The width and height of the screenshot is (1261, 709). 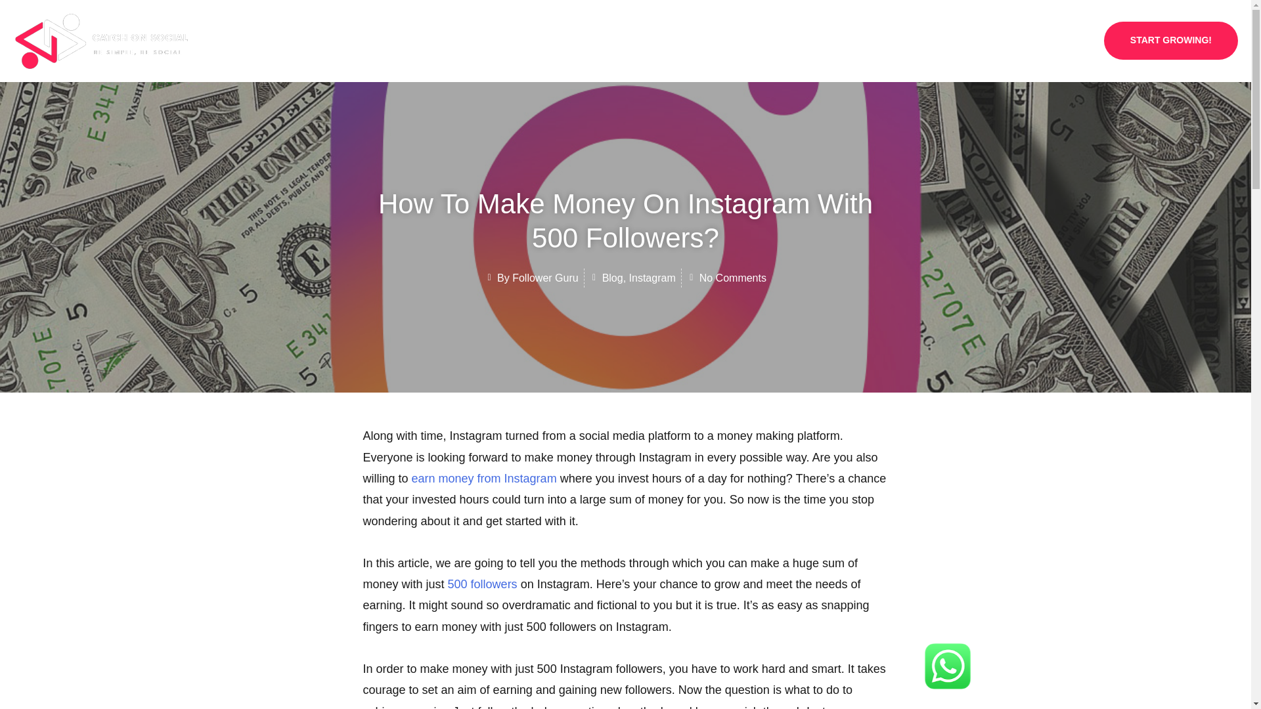 What do you see at coordinates (612, 278) in the screenshot?
I see `Blog` at bounding box center [612, 278].